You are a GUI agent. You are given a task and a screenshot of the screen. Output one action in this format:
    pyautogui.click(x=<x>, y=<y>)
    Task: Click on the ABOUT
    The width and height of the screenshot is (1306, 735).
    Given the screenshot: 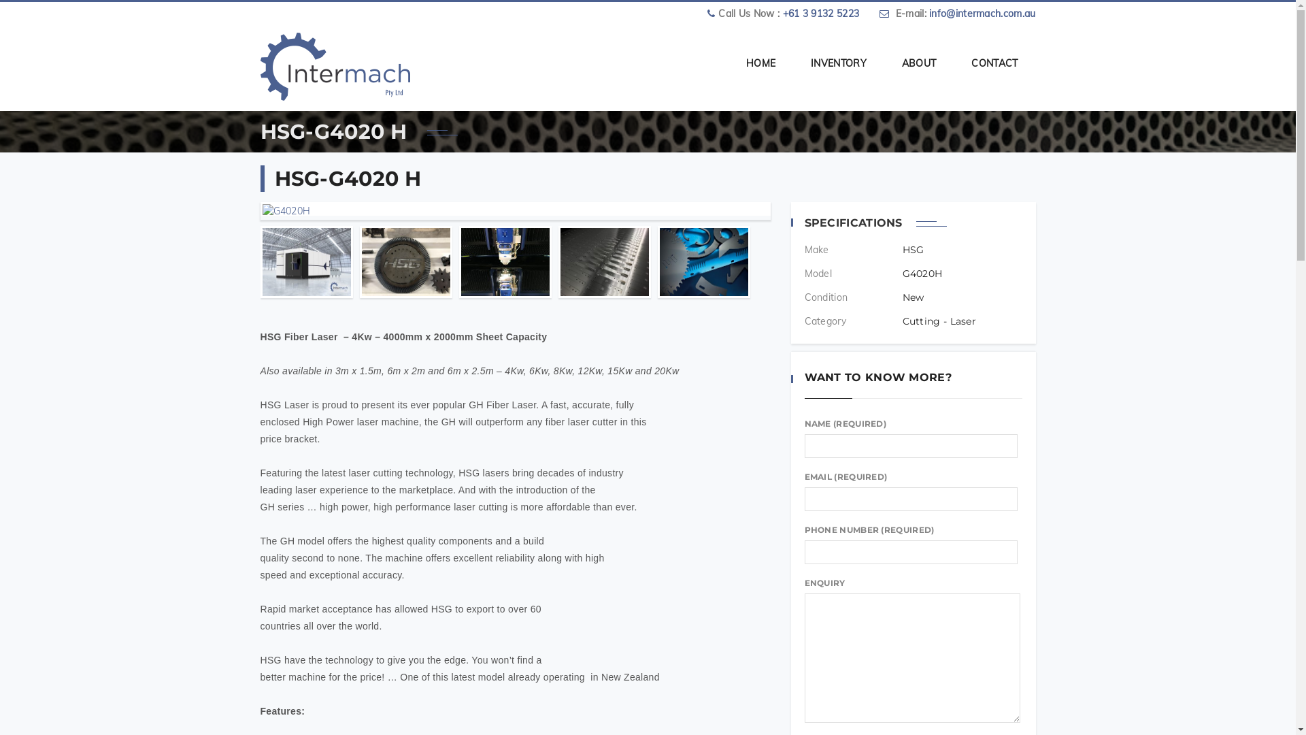 What is the action you would take?
    pyautogui.click(x=920, y=61)
    